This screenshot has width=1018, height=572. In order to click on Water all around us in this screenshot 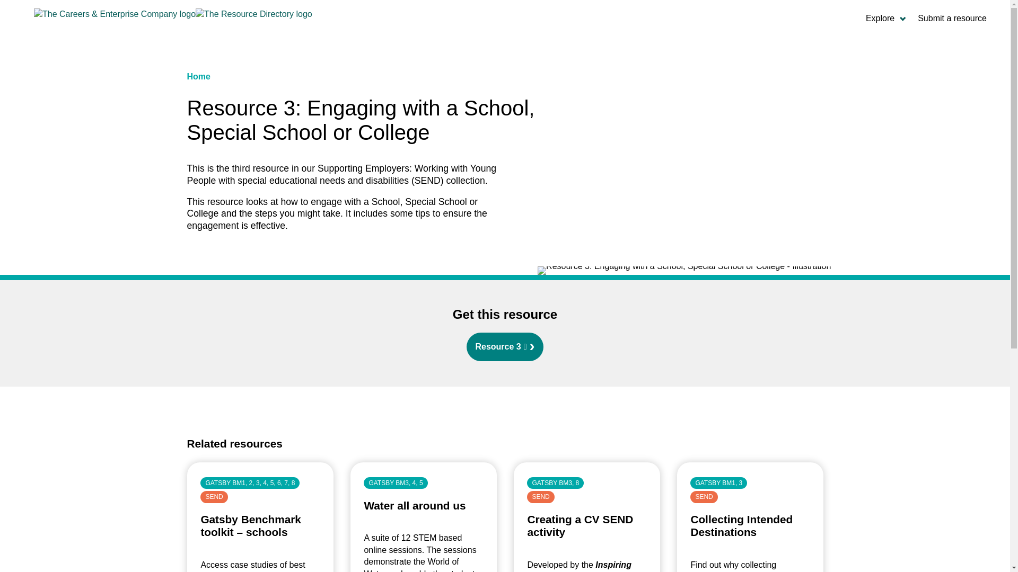, I will do `click(414, 505)`.